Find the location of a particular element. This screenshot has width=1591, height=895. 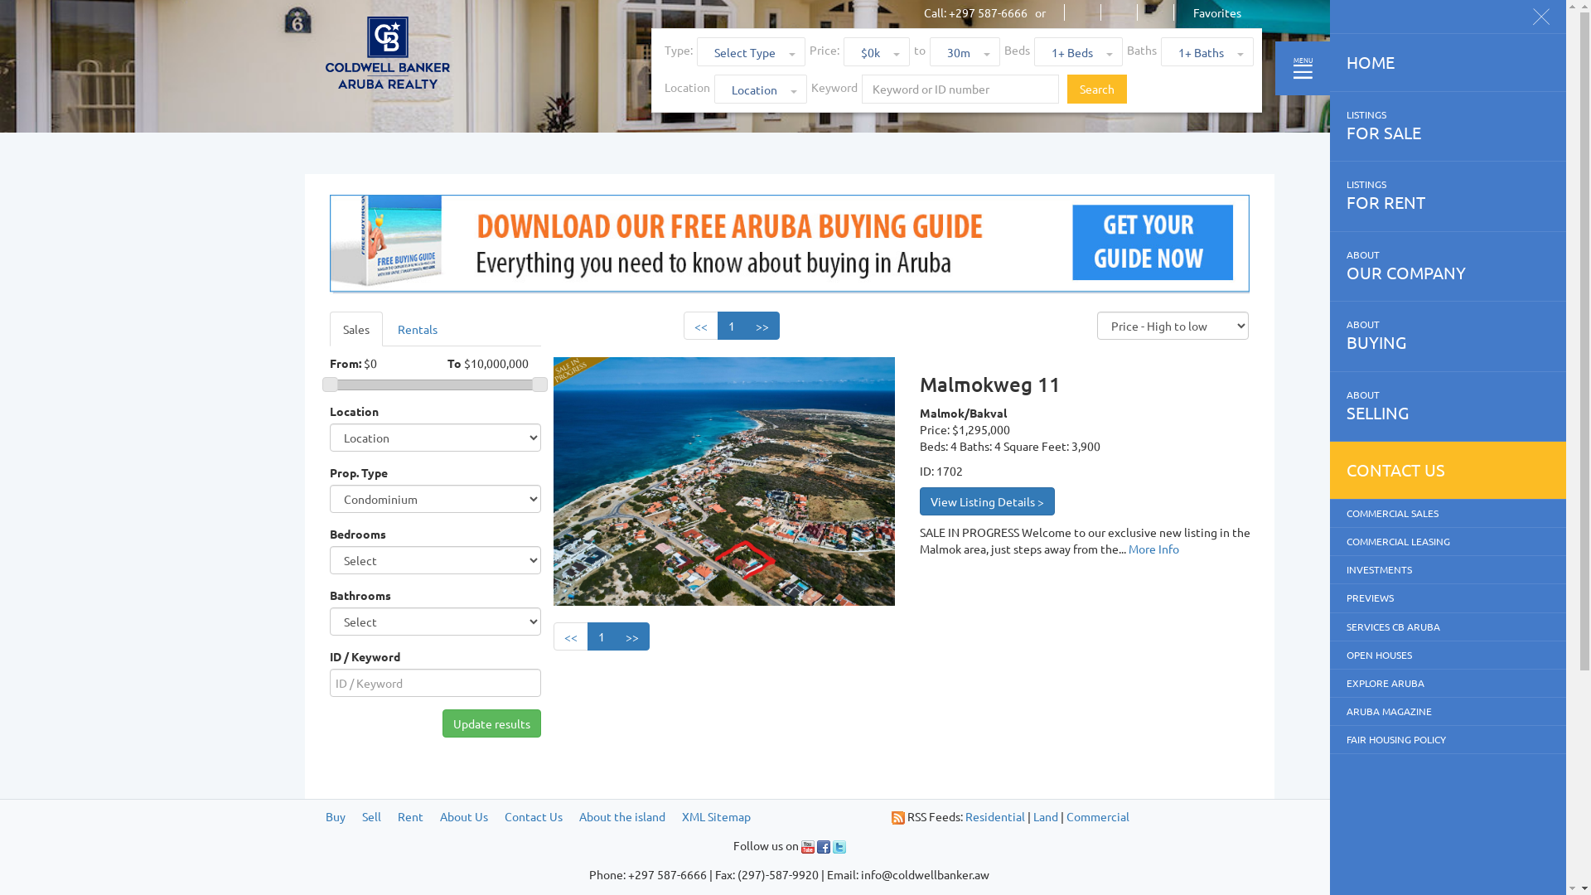

Residential is located at coordinates (994, 816).